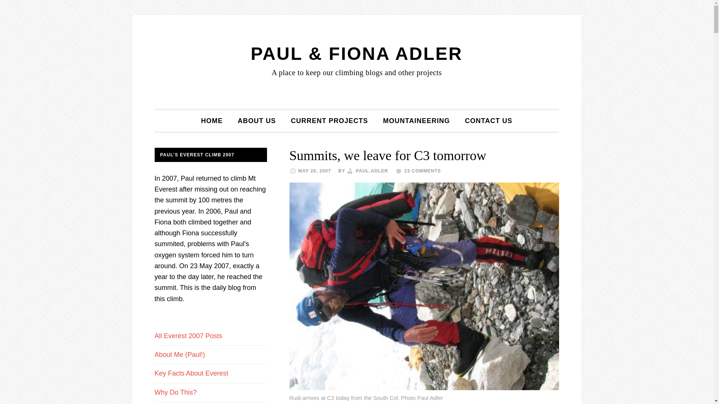  I want to click on HOME, so click(212, 120).